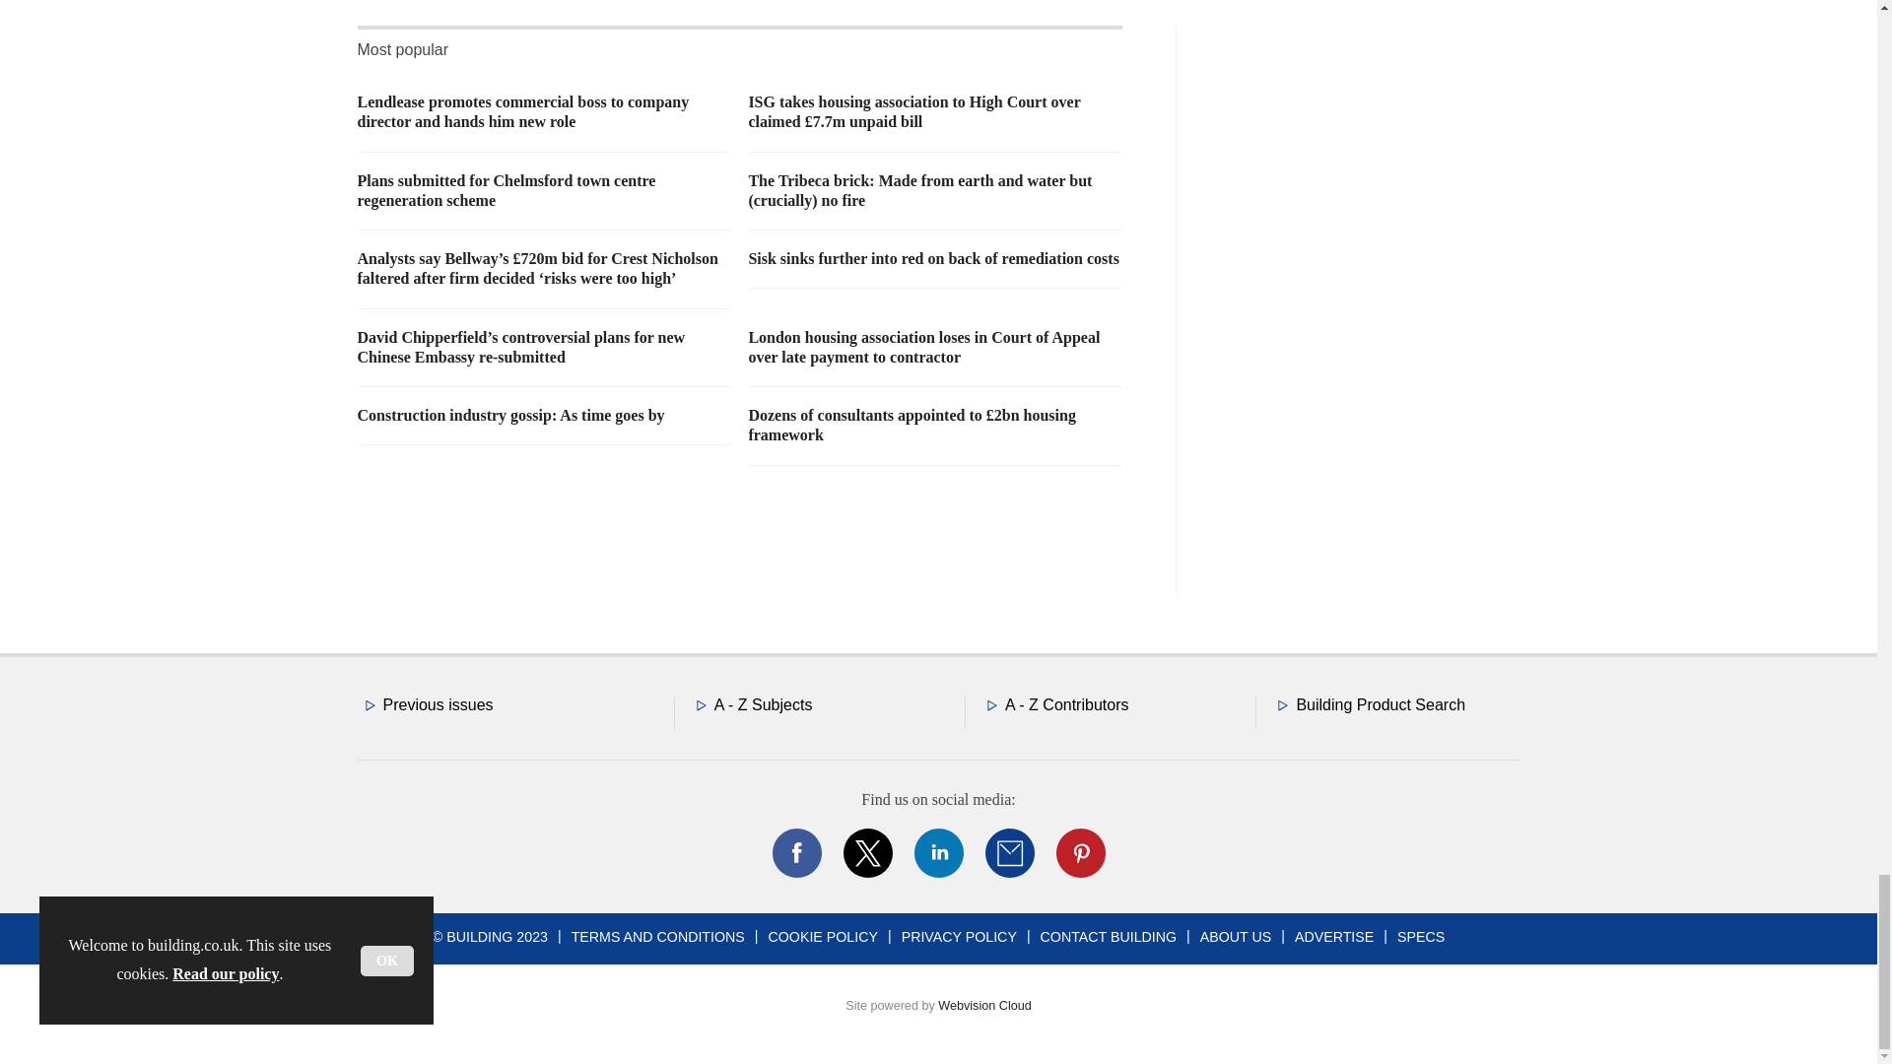  What do you see at coordinates (867, 853) in the screenshot?
I see `Connect with us on Twitter` at bounding box center [867, 853].